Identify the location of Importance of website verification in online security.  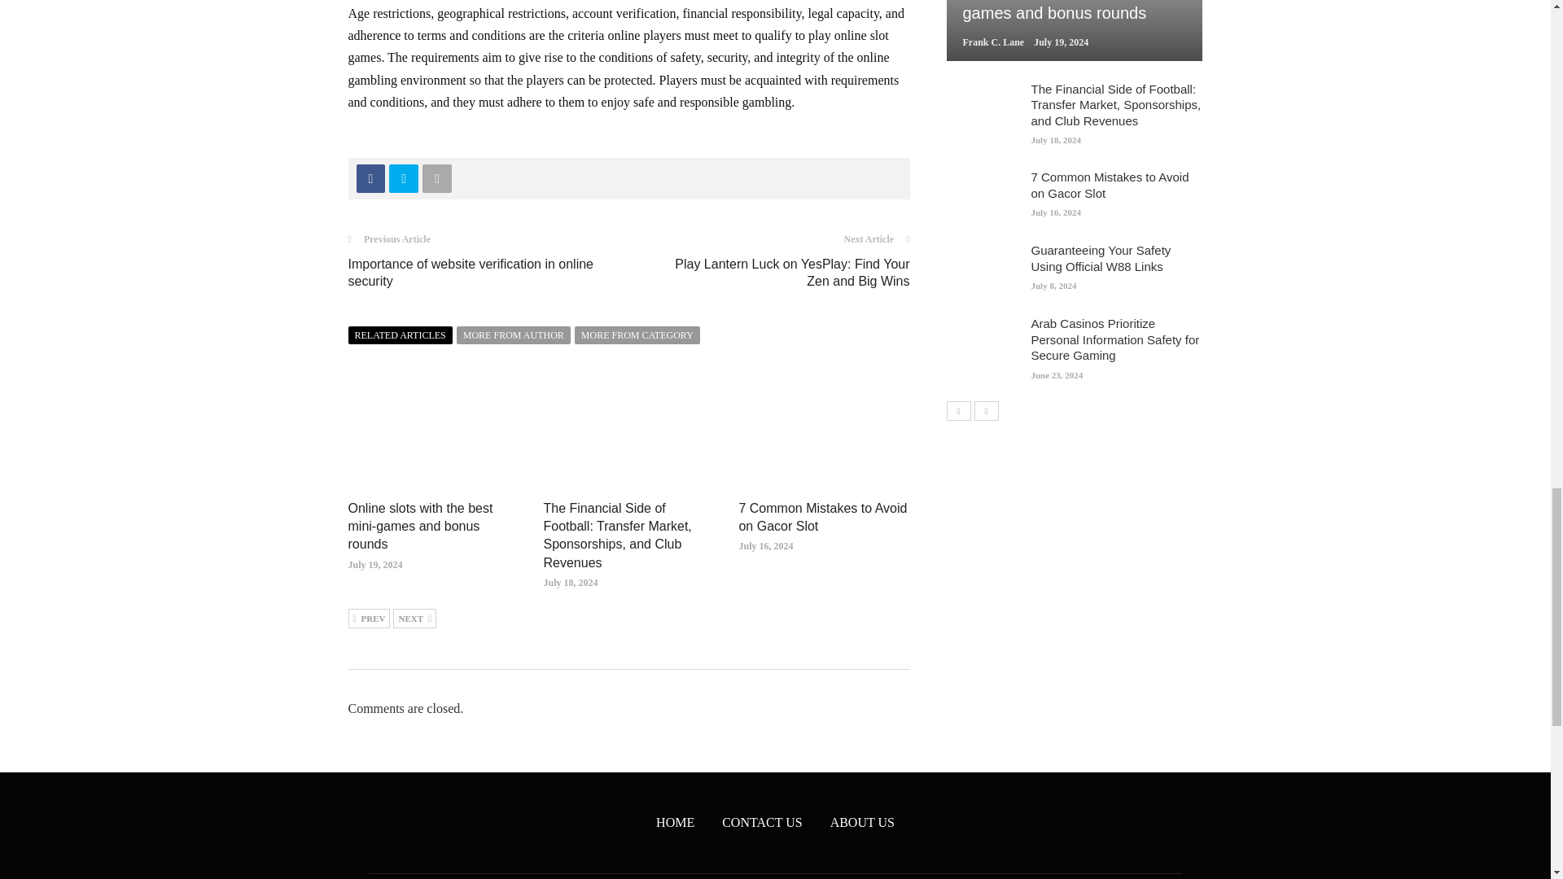
(471, 273).